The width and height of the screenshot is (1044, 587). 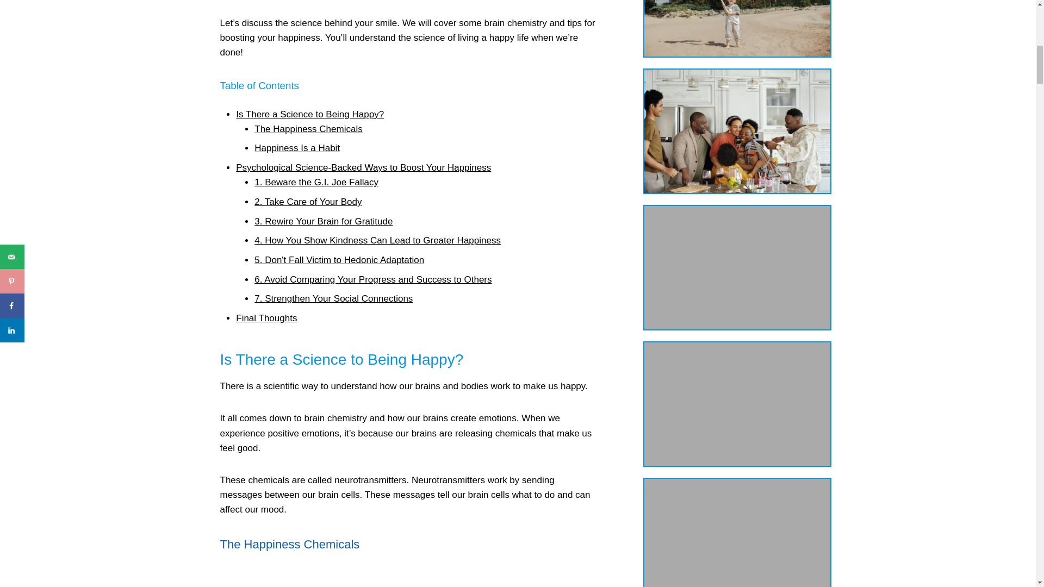 I want to click on Happiness Is a Habit, so click(x=297, y=148).